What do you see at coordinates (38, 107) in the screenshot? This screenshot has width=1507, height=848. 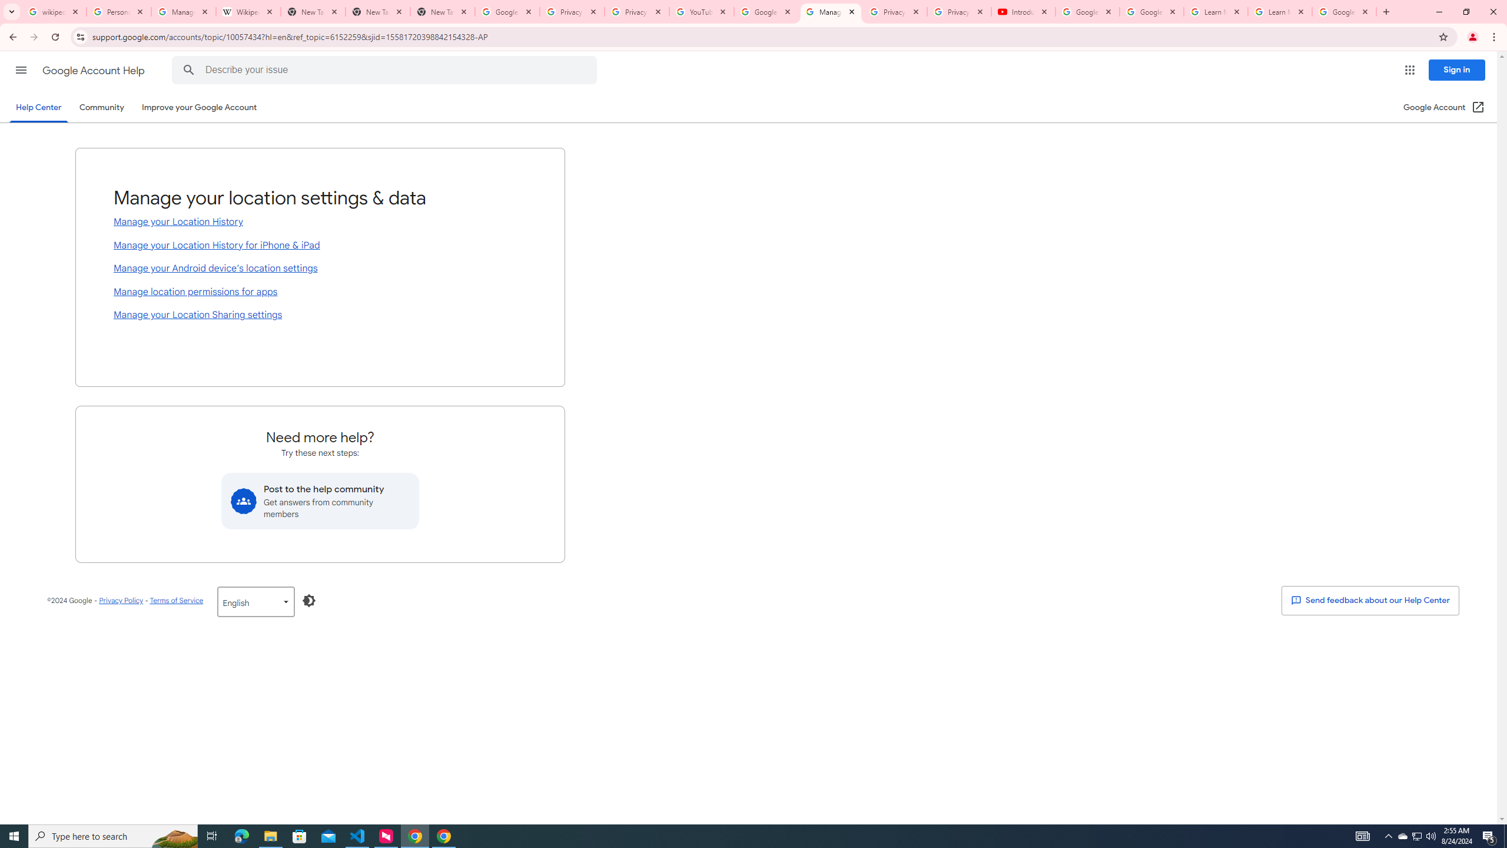 I see `Help Center` at bounding box center [38, 107].